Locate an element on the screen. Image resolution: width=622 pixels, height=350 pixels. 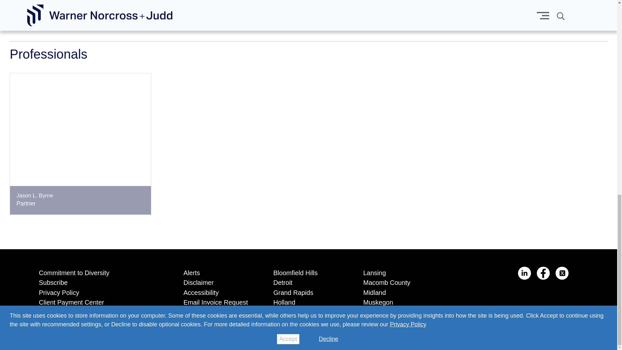
Commitment to Diversity is located at coordinates (101, 272).